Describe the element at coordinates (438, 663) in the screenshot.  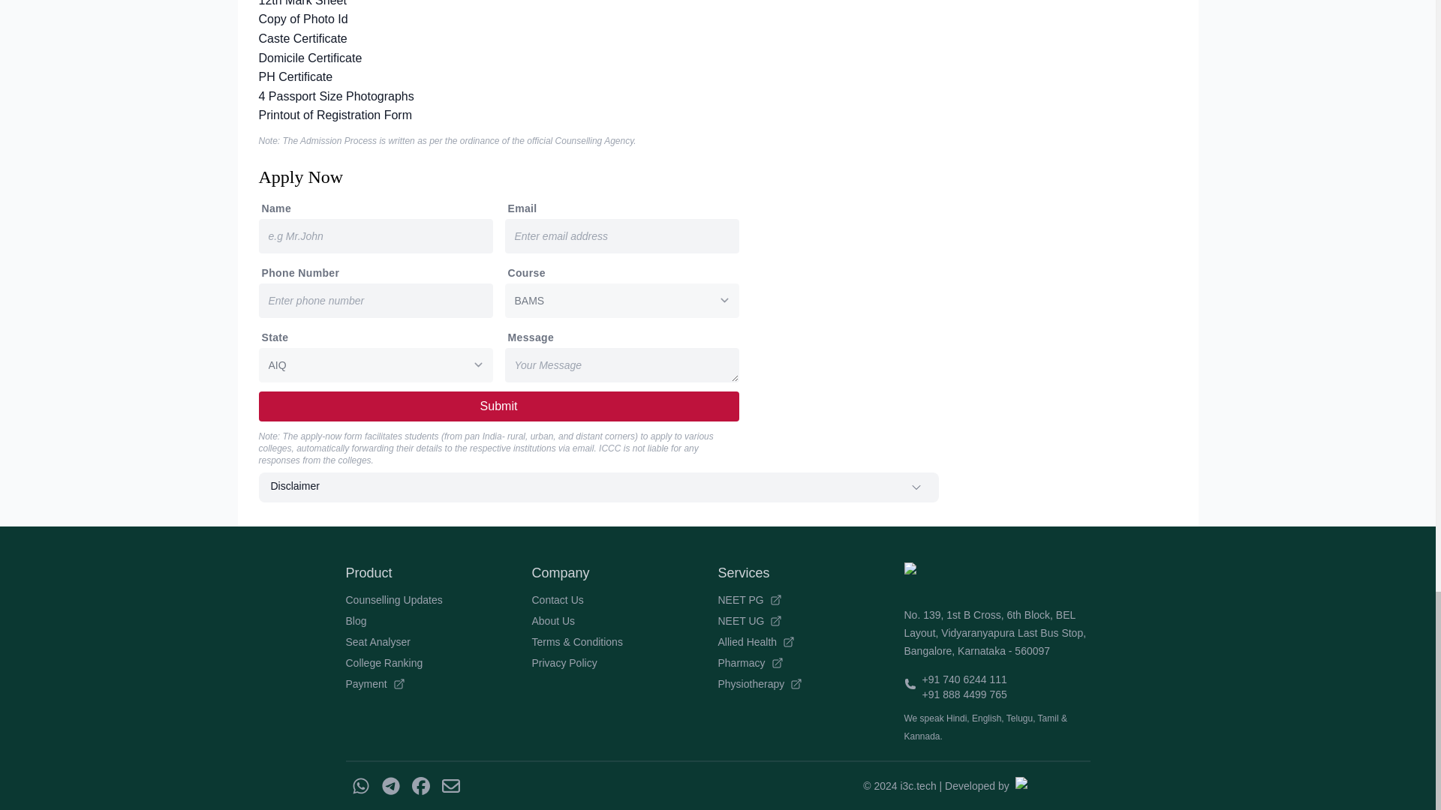
I see `College Ranking` at that location.